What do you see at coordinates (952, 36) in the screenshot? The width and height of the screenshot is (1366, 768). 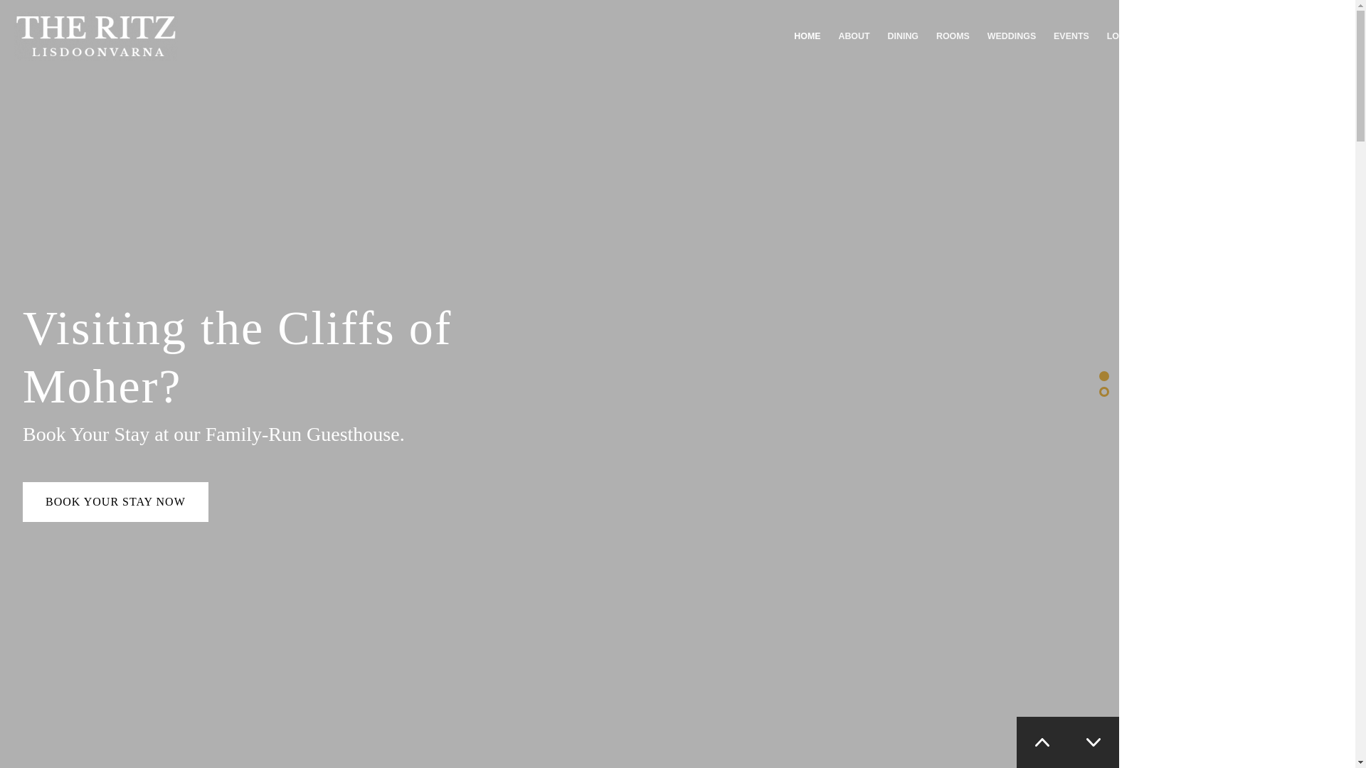 I see `ROOMS` at bounding box center [952, 36].